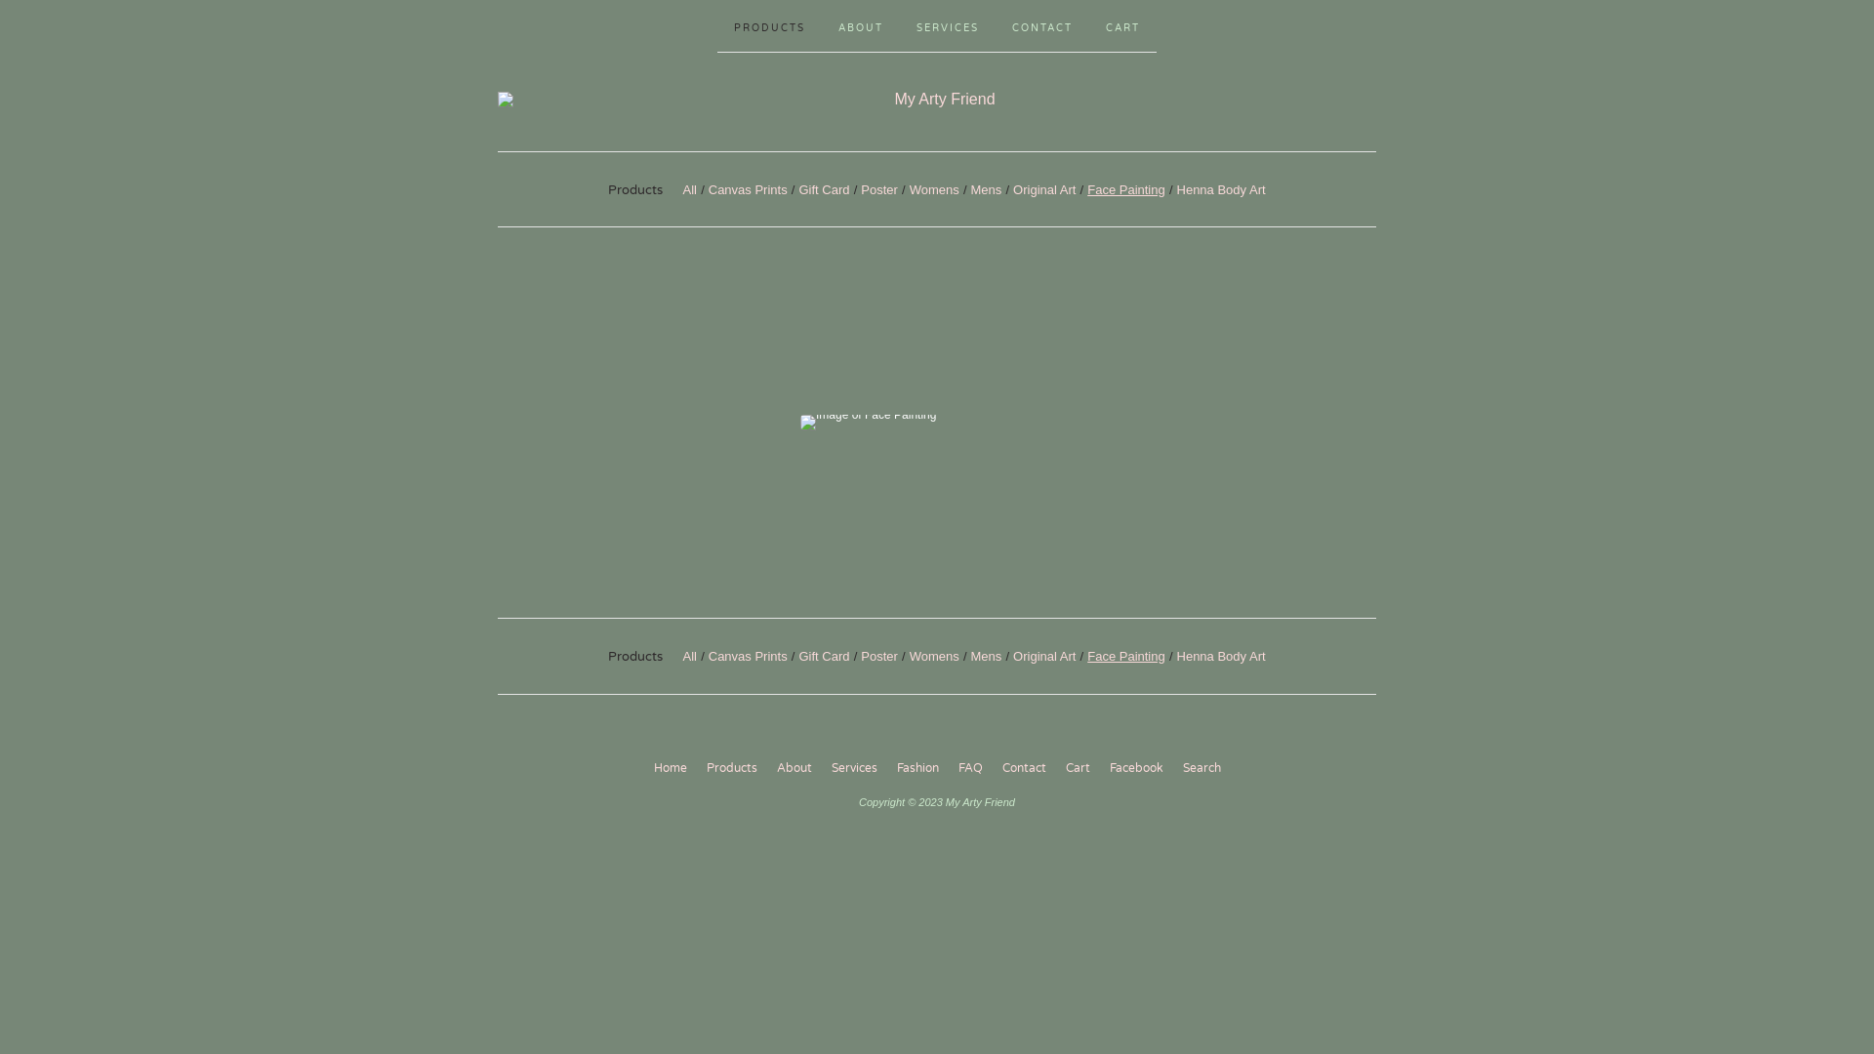 The width and height of the screenshot is (1874, 1054). Describe the element at coordinates (748, 656) in the screenshot. I see `Canvas Prints` at that location.